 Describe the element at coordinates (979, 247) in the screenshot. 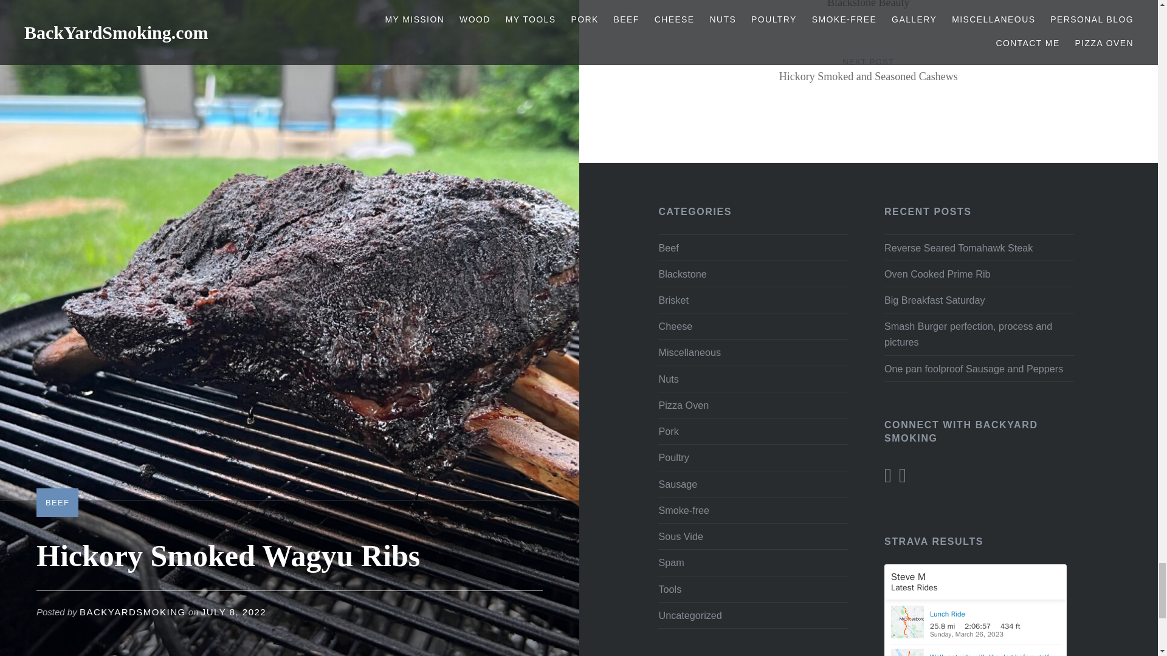

I see `Reverse Seared Tomahawk Steak` at that location.